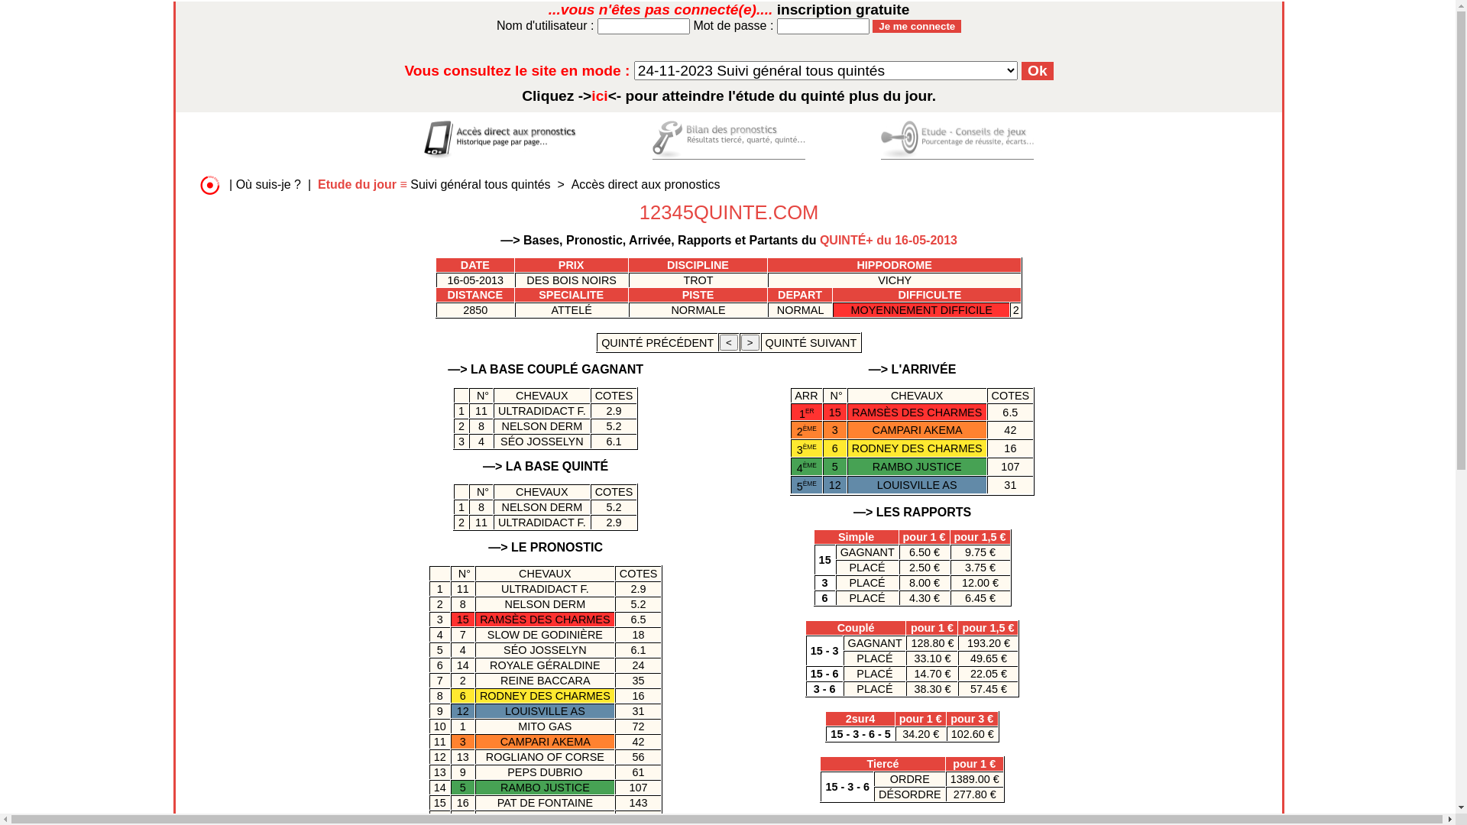 This screenshot has height=825, width=1467. What do you see at coordinates (729, 342) in the screenshot?
I see `<` at bounding box center [729, 342].